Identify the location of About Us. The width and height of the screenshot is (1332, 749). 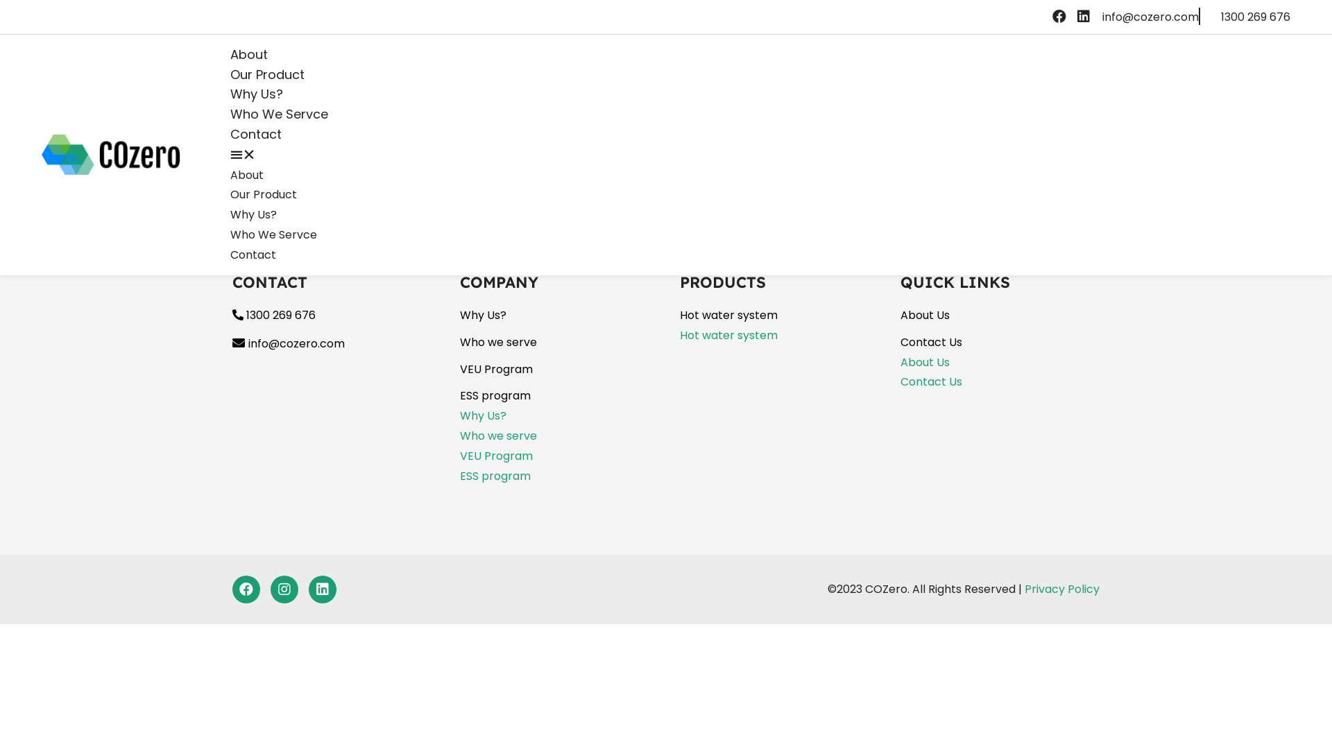
(925, 362).